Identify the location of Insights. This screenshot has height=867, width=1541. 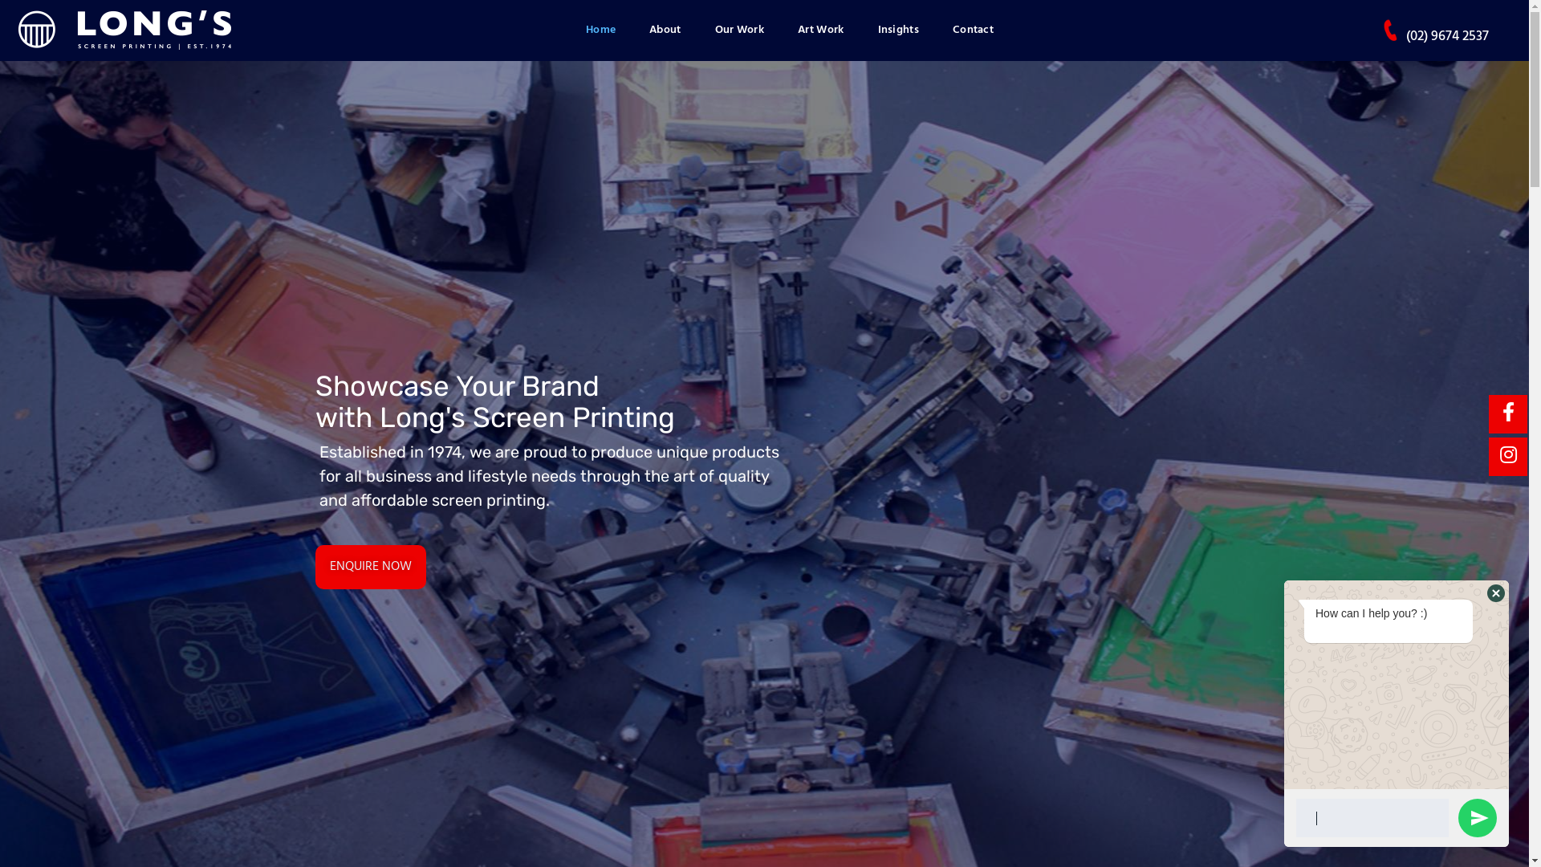
(897, 31).